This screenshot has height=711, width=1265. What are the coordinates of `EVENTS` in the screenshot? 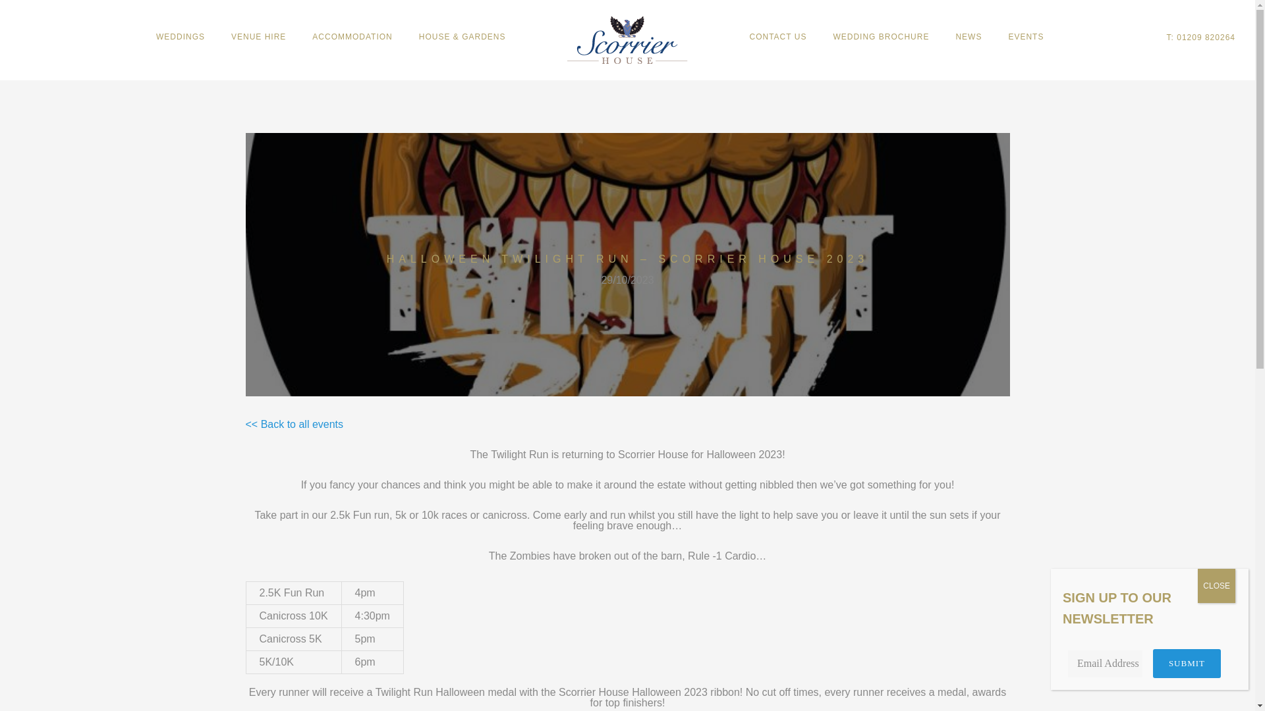 It's located at (1025, 36).